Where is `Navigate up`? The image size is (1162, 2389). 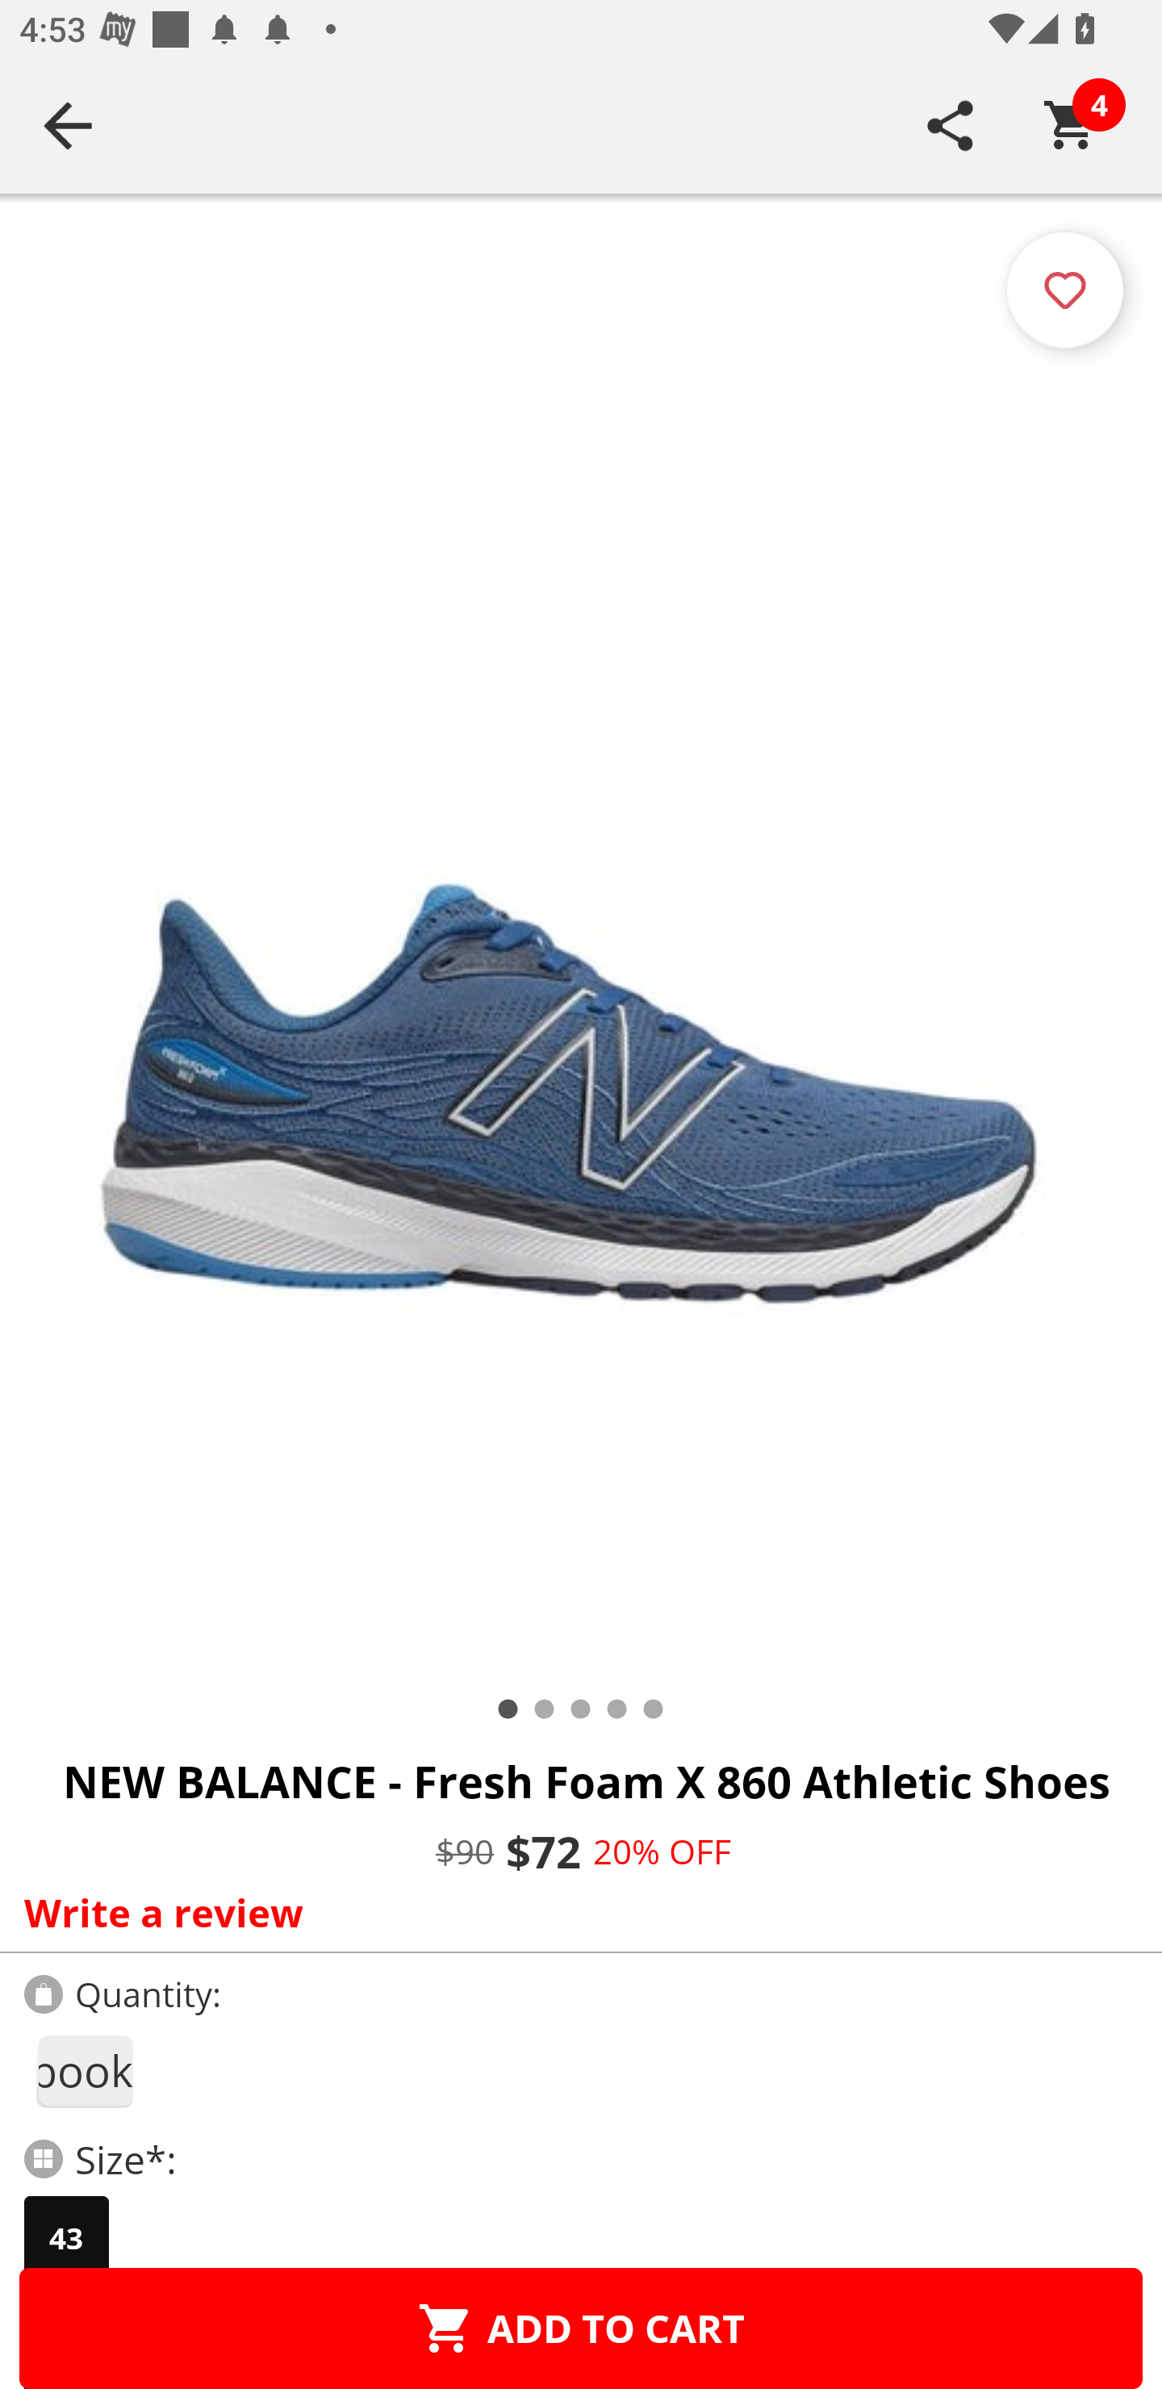 Navigate up is located at coordinates (68, 125).